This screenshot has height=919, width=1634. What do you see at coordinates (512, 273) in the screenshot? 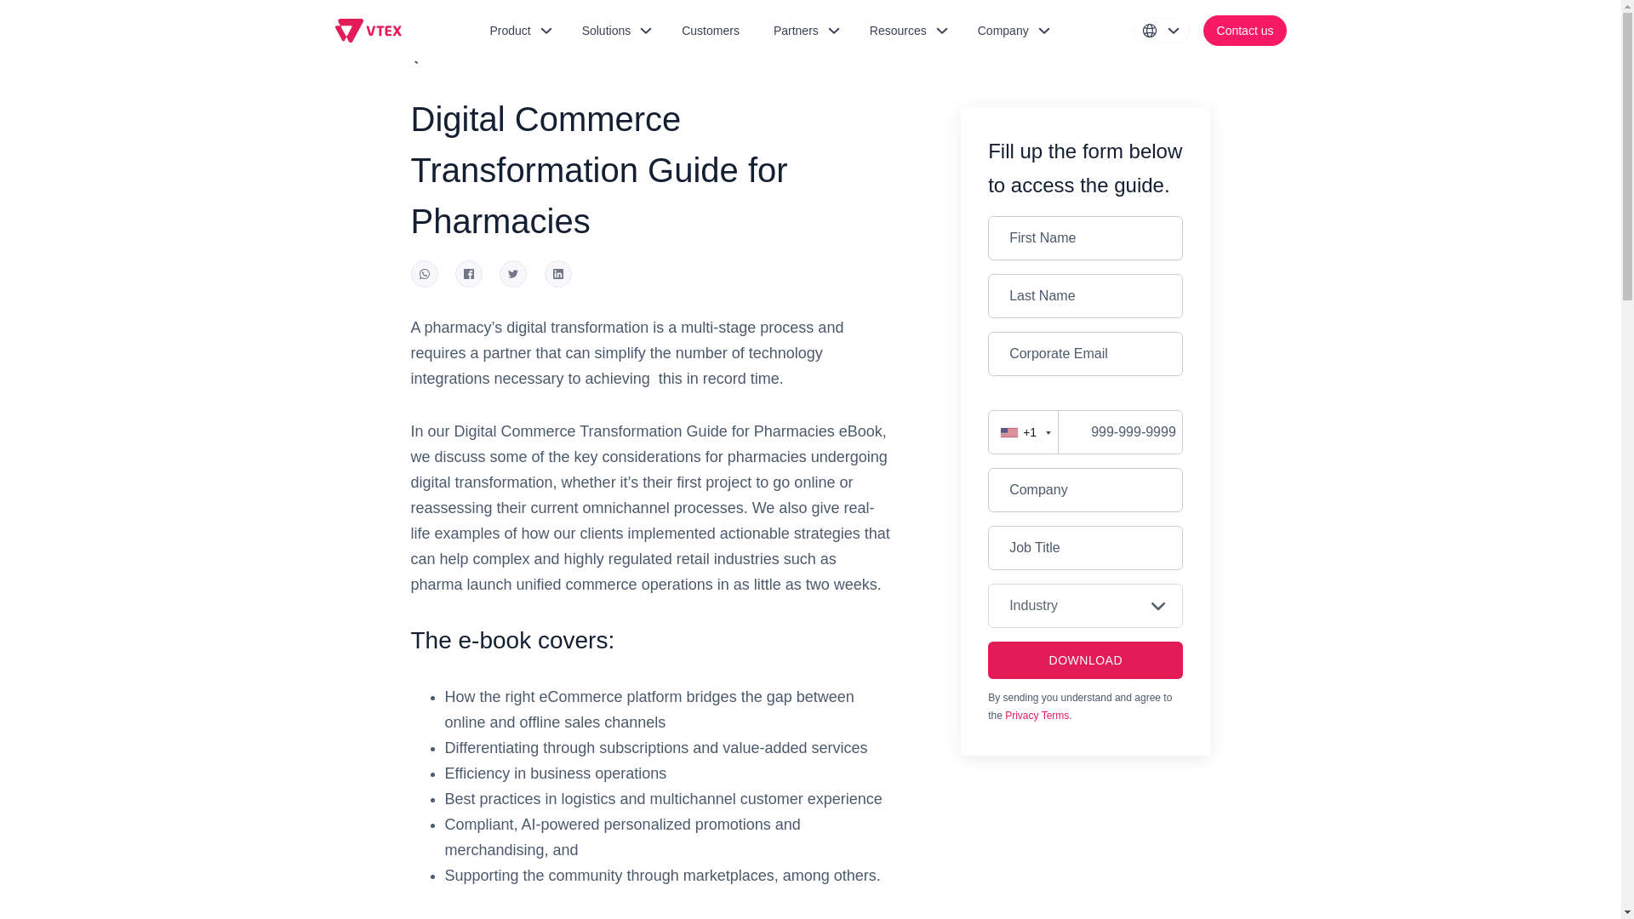
I see `Share on Twitter` at bounding box center [512, 273].